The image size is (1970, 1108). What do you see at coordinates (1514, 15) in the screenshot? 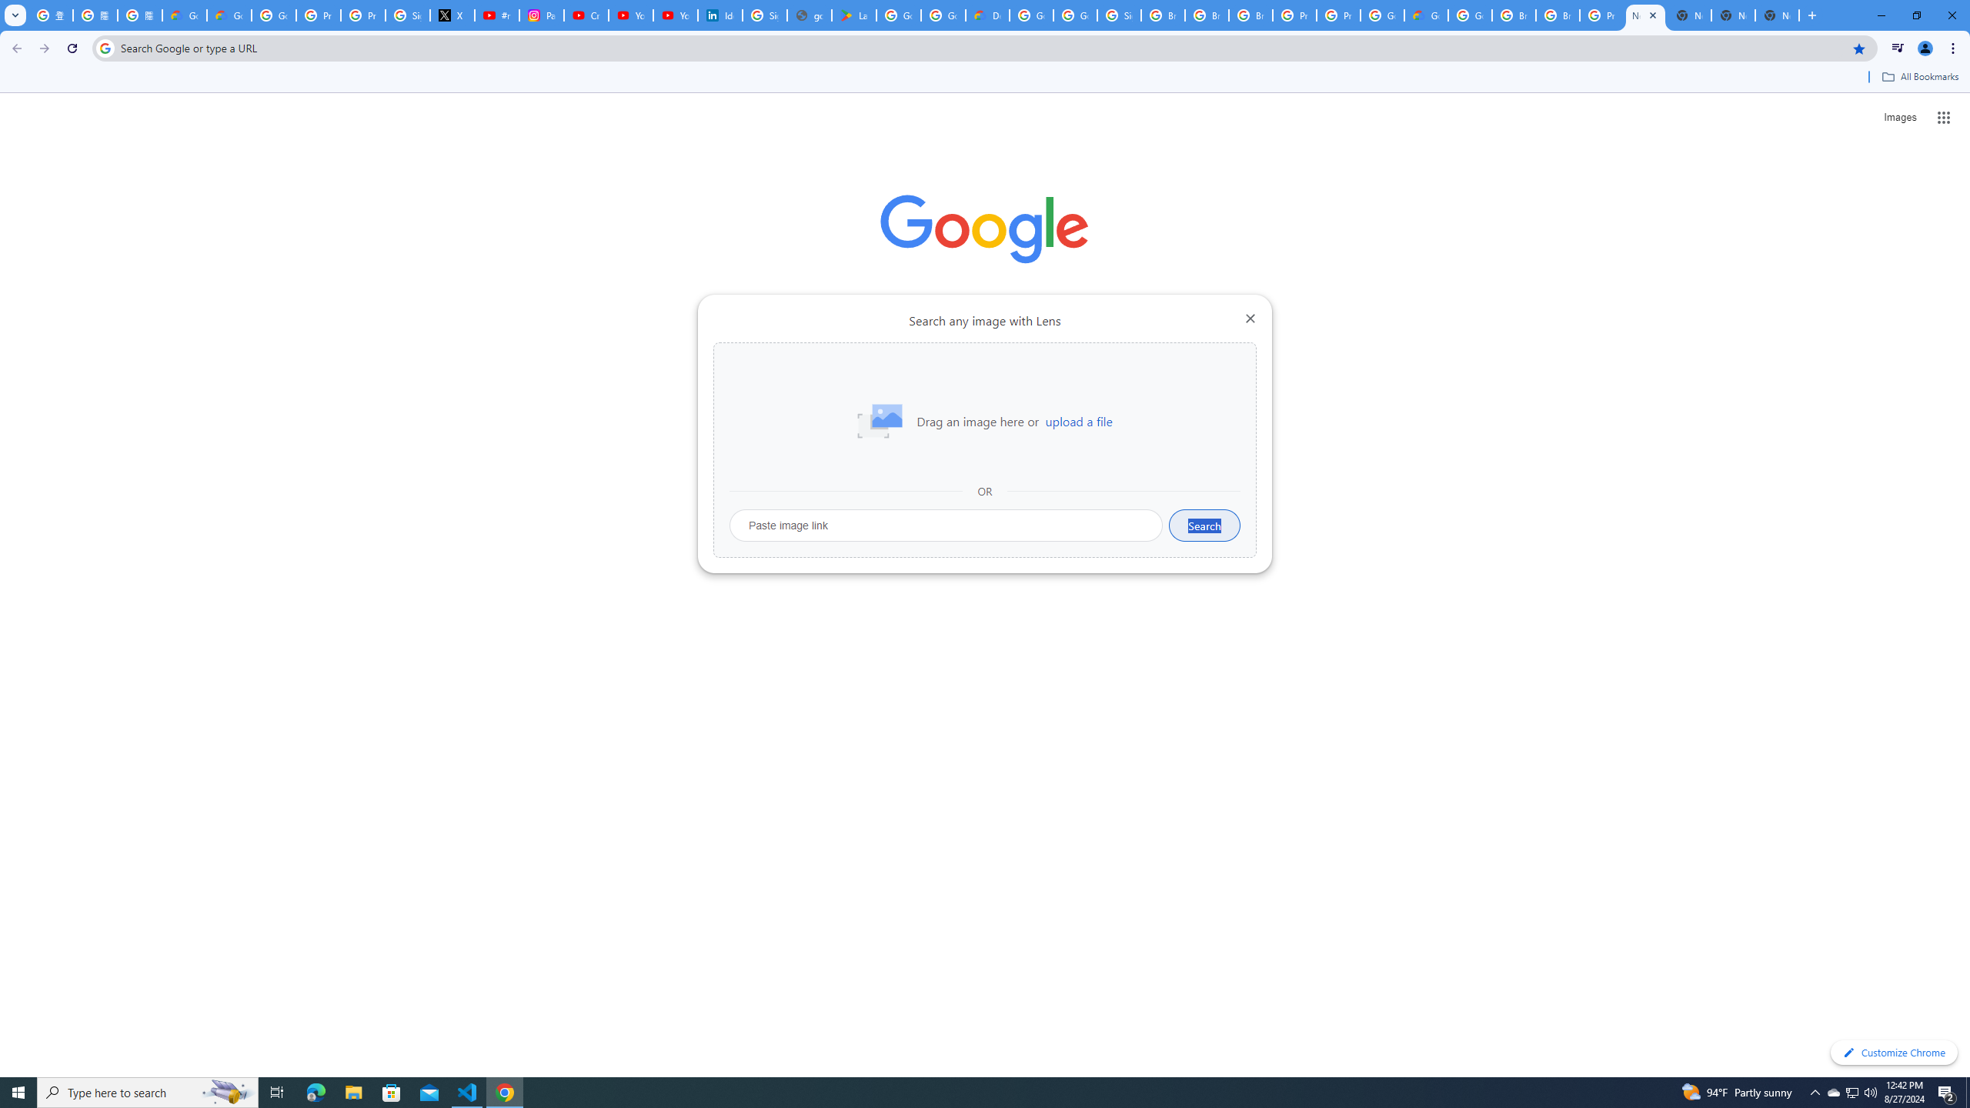
I see `Browse Chrome as a guest - Computer - Google Chrome Help` at bounding box center [1514, 15].